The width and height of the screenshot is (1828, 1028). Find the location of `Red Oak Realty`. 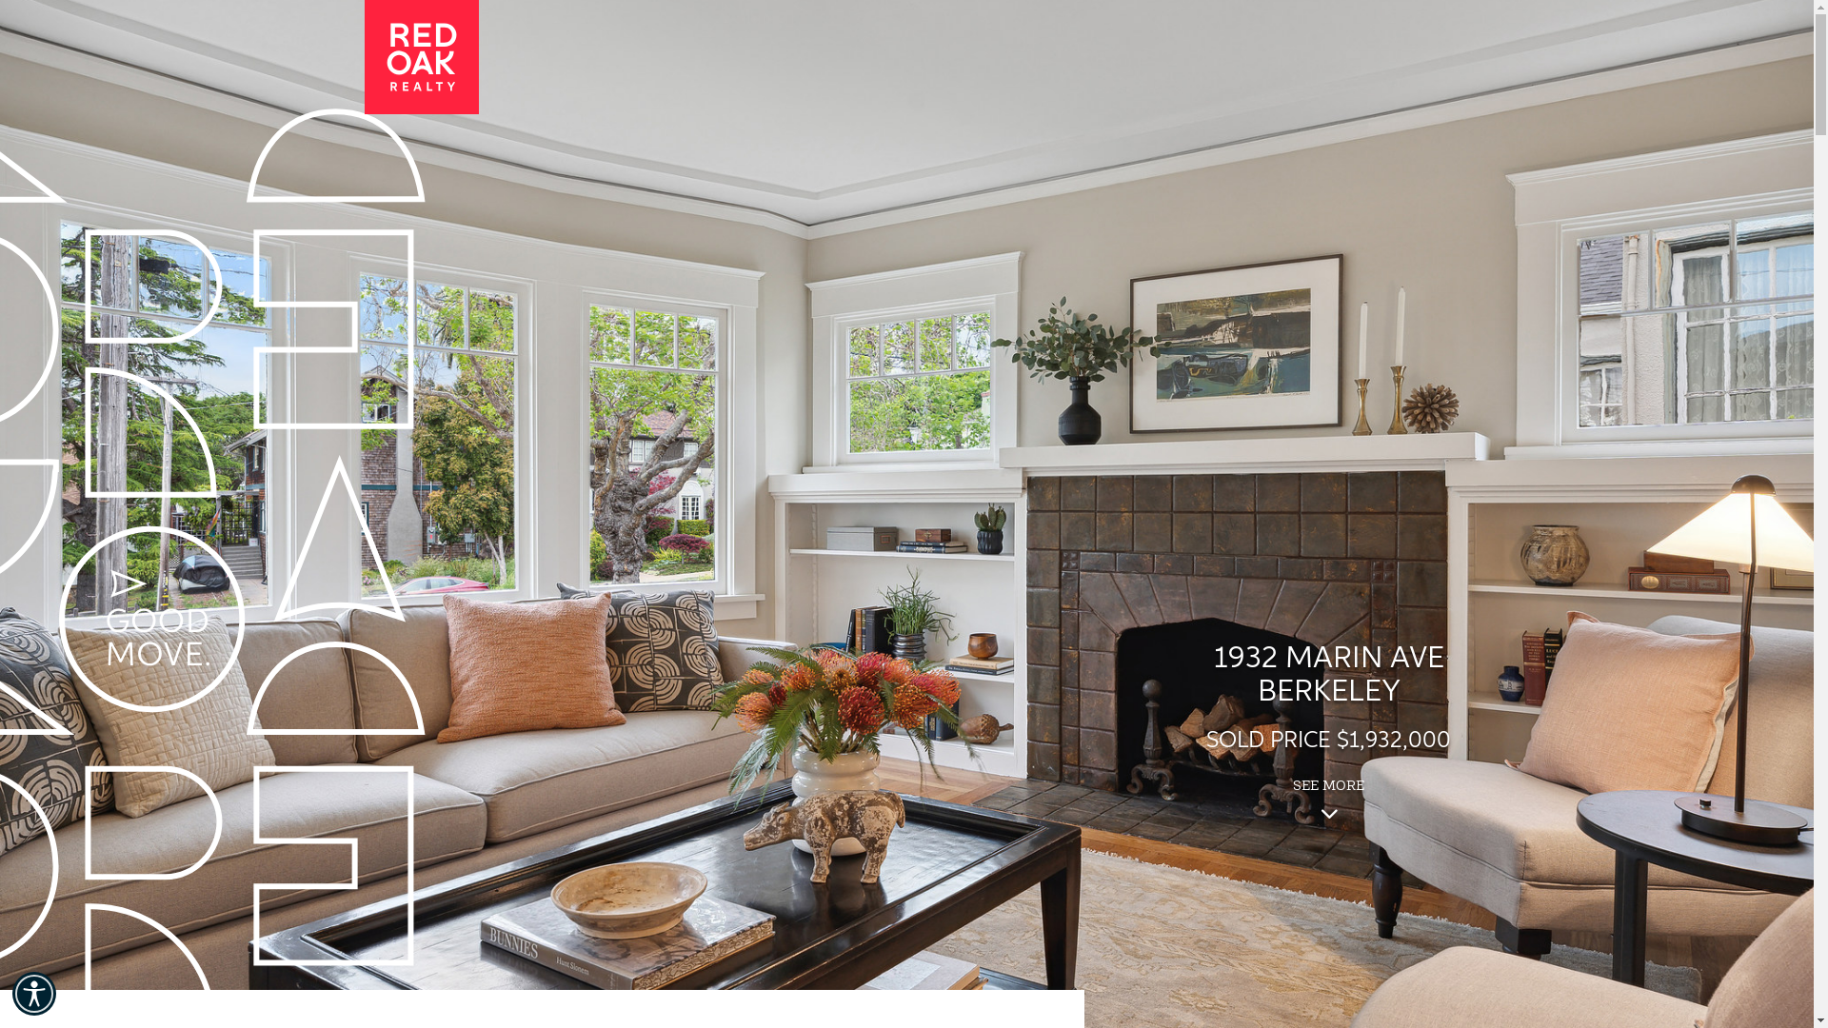

Red Oak Realty is located at coordinates (421, 56).